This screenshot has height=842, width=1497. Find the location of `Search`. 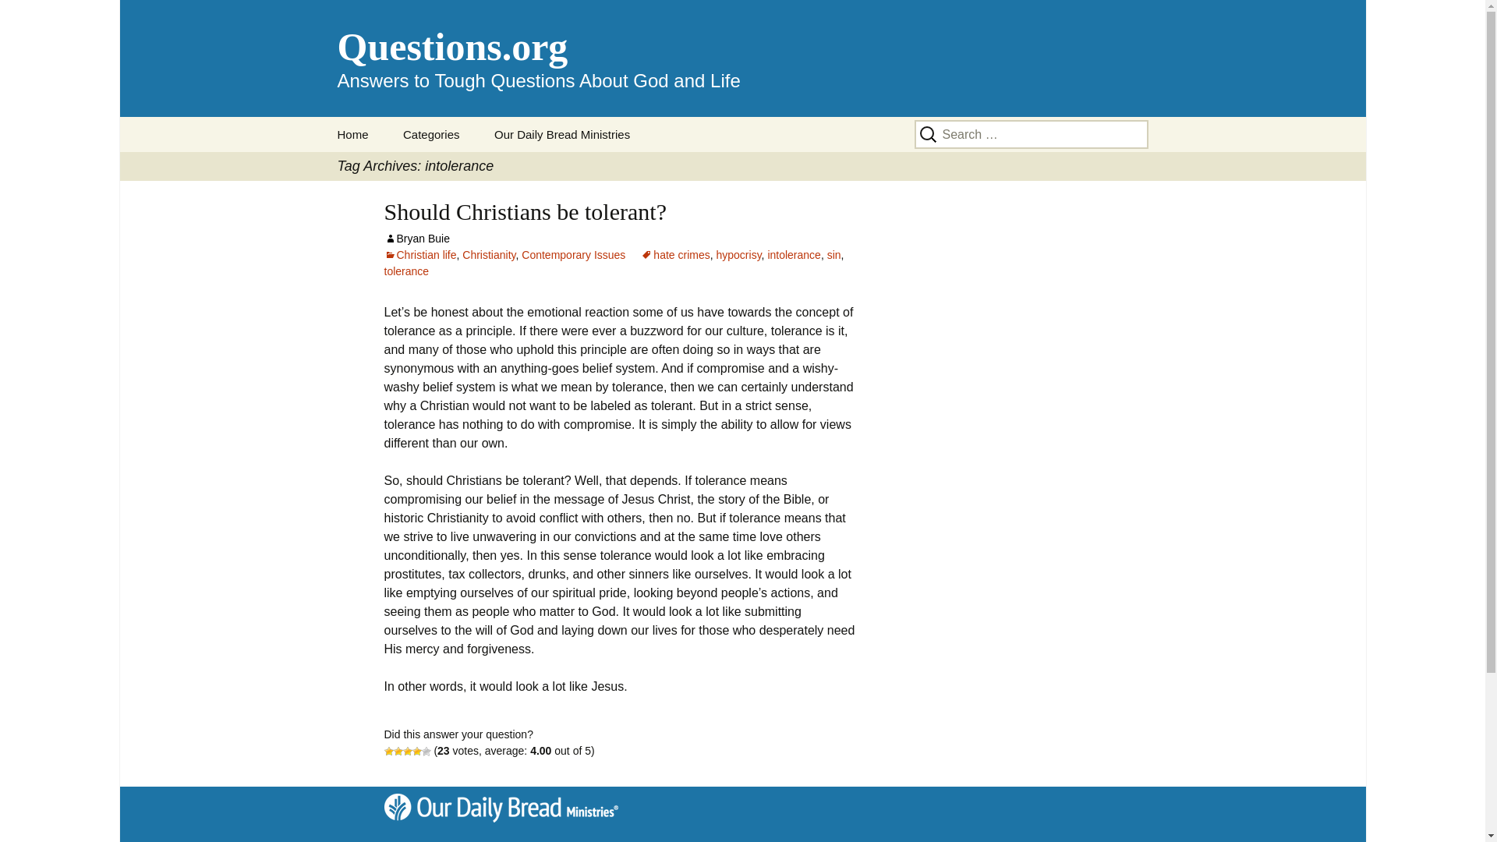

Search is located at coordinates (742, 58).